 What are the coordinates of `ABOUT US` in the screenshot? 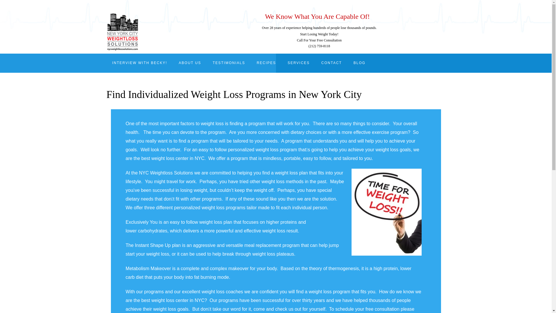 It's located at (190, 63).